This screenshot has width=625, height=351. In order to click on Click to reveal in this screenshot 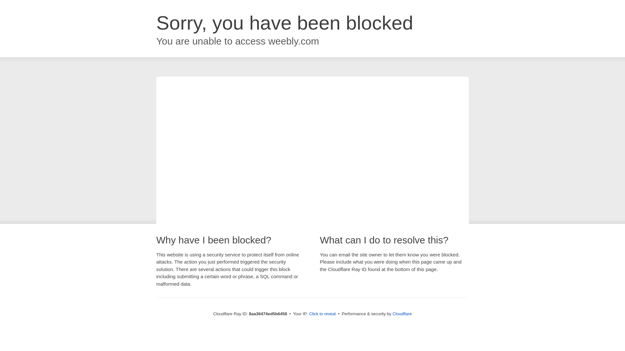, I will do `click(323, 314)`.